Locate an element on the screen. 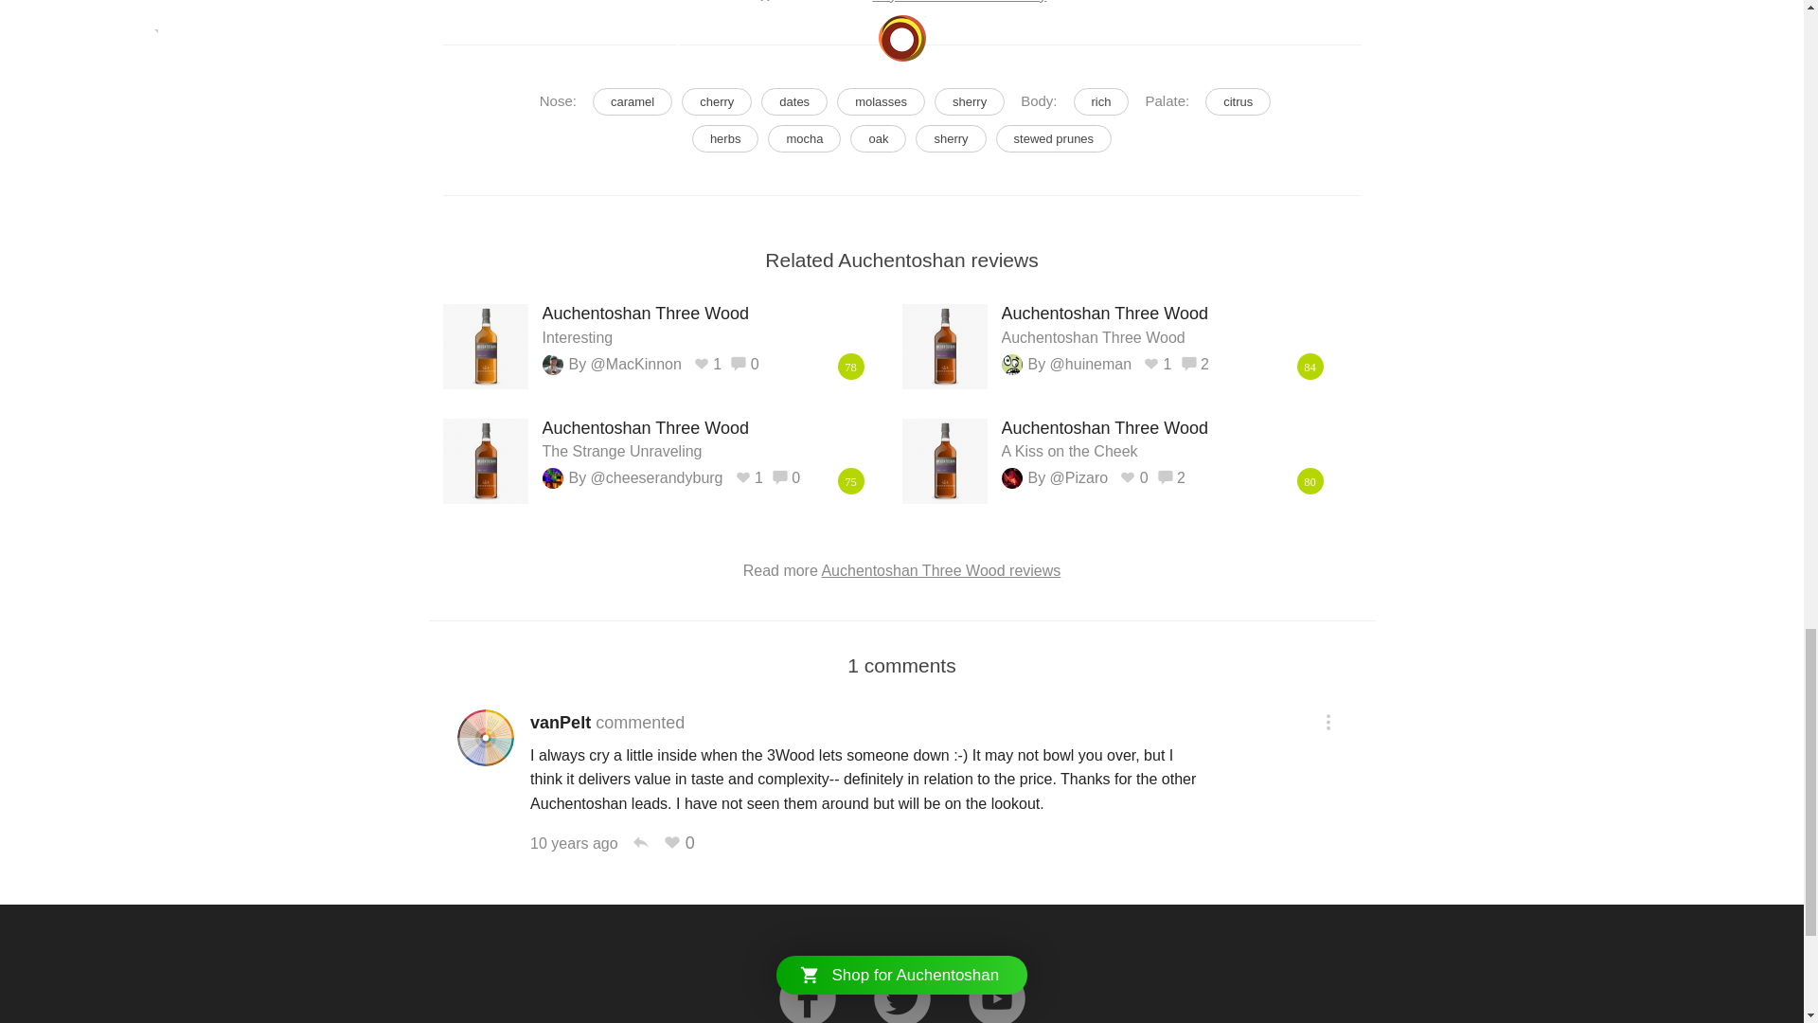 The width and height of the screenshot is (1818, 1023). caramel is located at coordinates (1055, 138).